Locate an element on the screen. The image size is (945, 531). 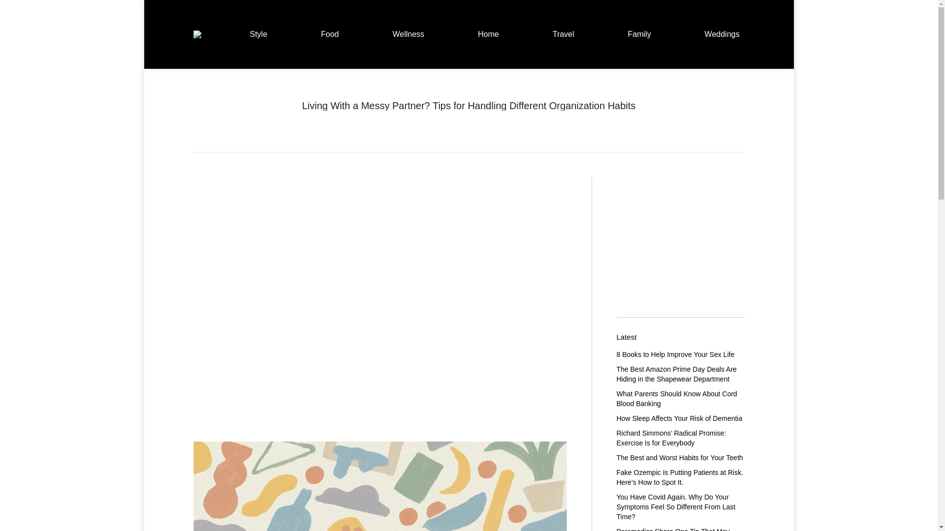
Wellness is located at coordinates (408, 34).